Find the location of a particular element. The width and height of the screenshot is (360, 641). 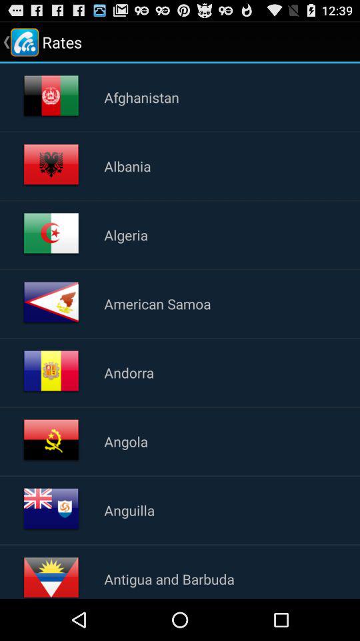

turn on icon above the albania icon is located at coordinates (141, 97).